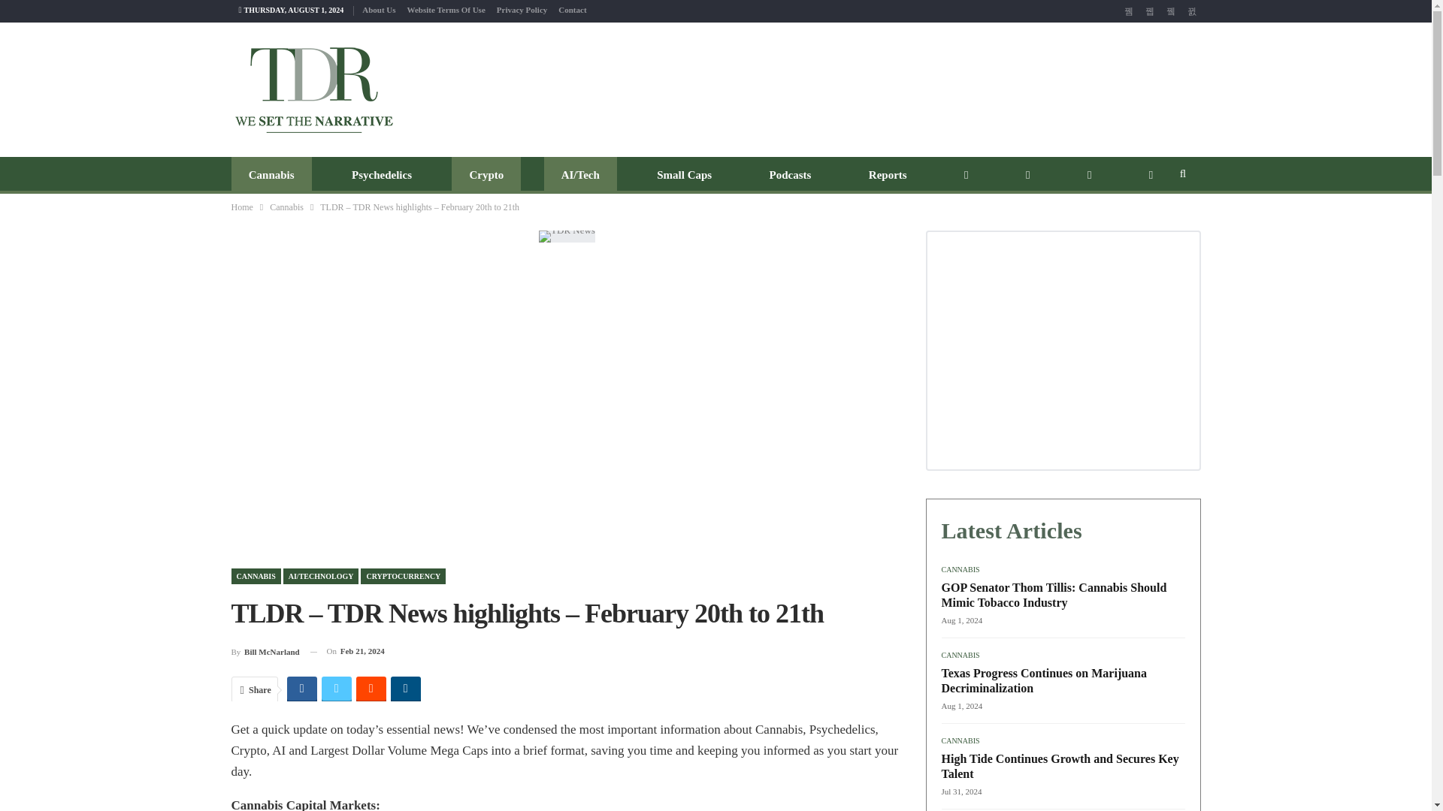 The width and height of the screenshot is (1443, 811). What do you see at coordinates (286, 207) in the screenshot?
I see `Cannabis` at bounding box center [286, 207].